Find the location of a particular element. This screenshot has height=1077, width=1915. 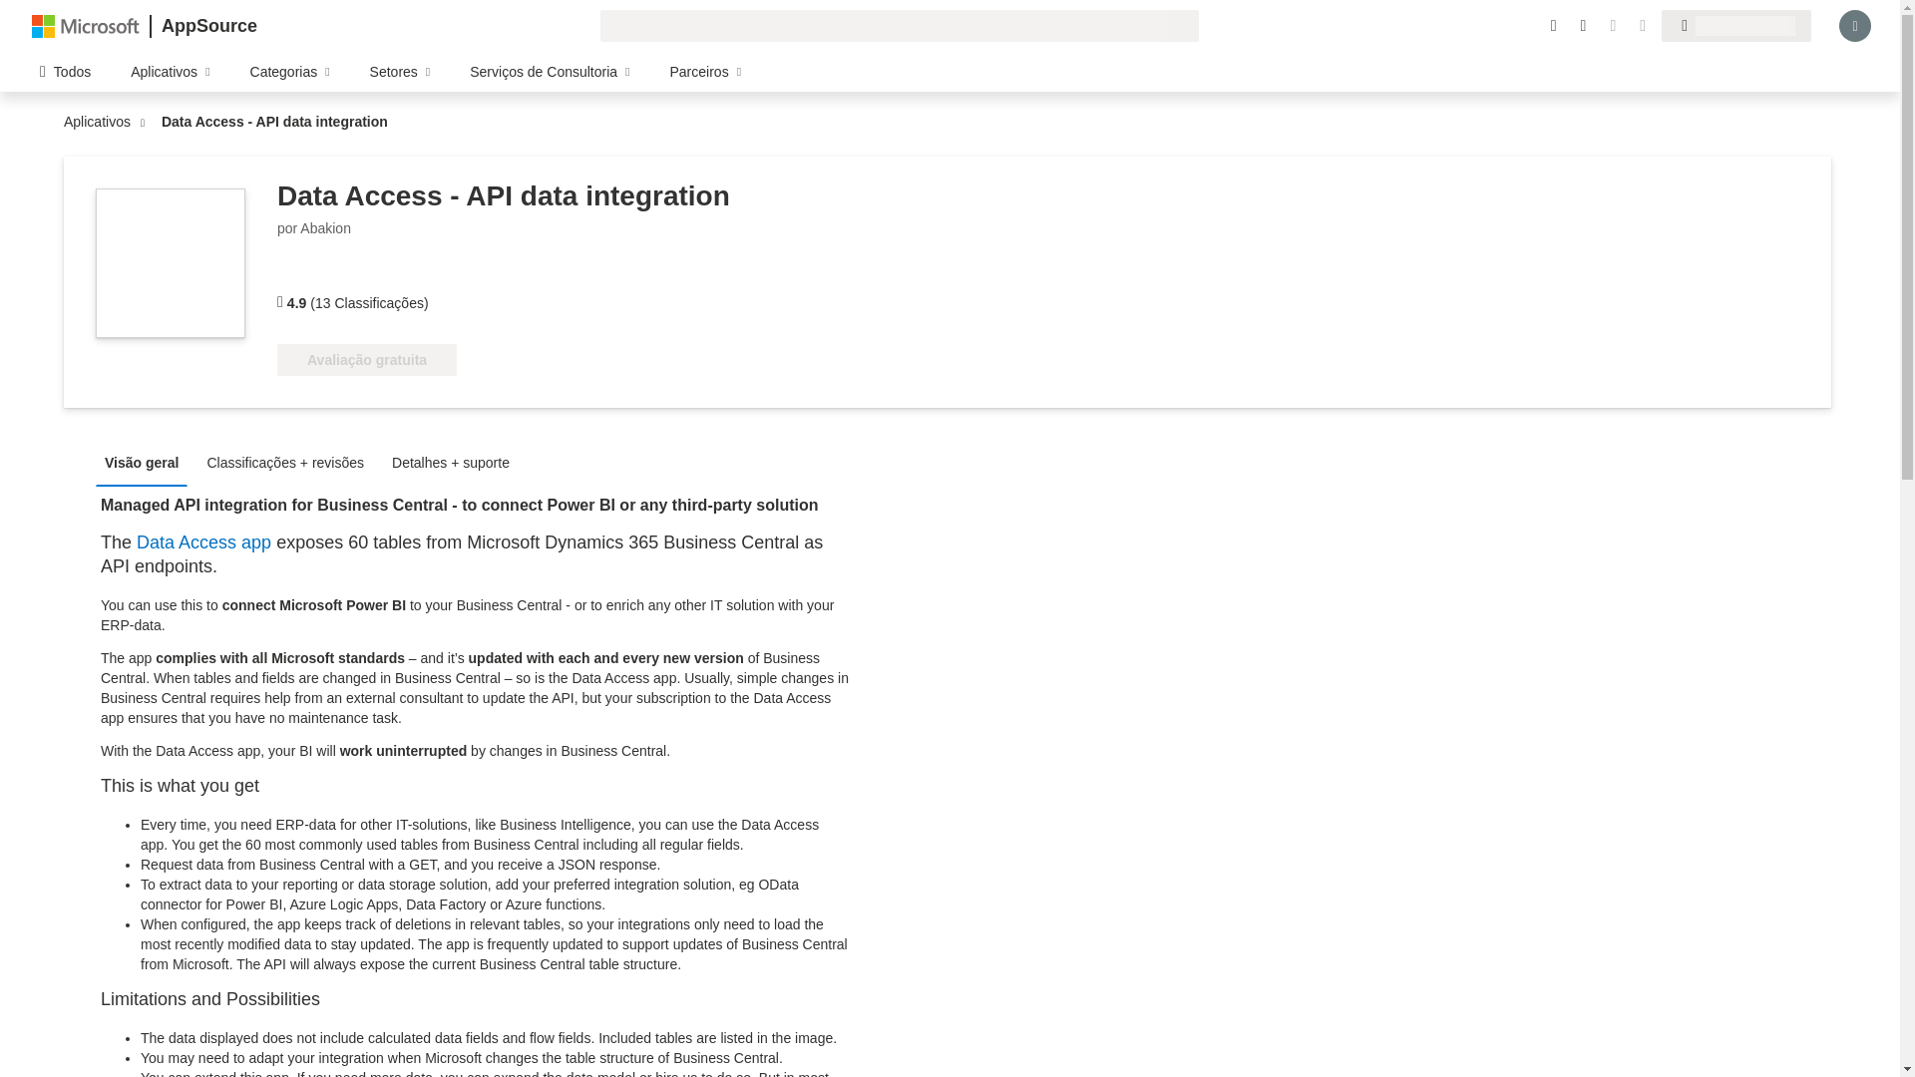

AppSource is located at coordinates (208, 26).